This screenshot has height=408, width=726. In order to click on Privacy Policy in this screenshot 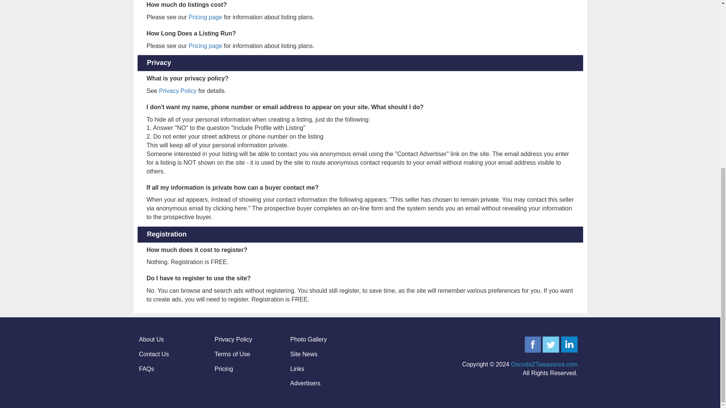, I will do `click(178, 91)`.